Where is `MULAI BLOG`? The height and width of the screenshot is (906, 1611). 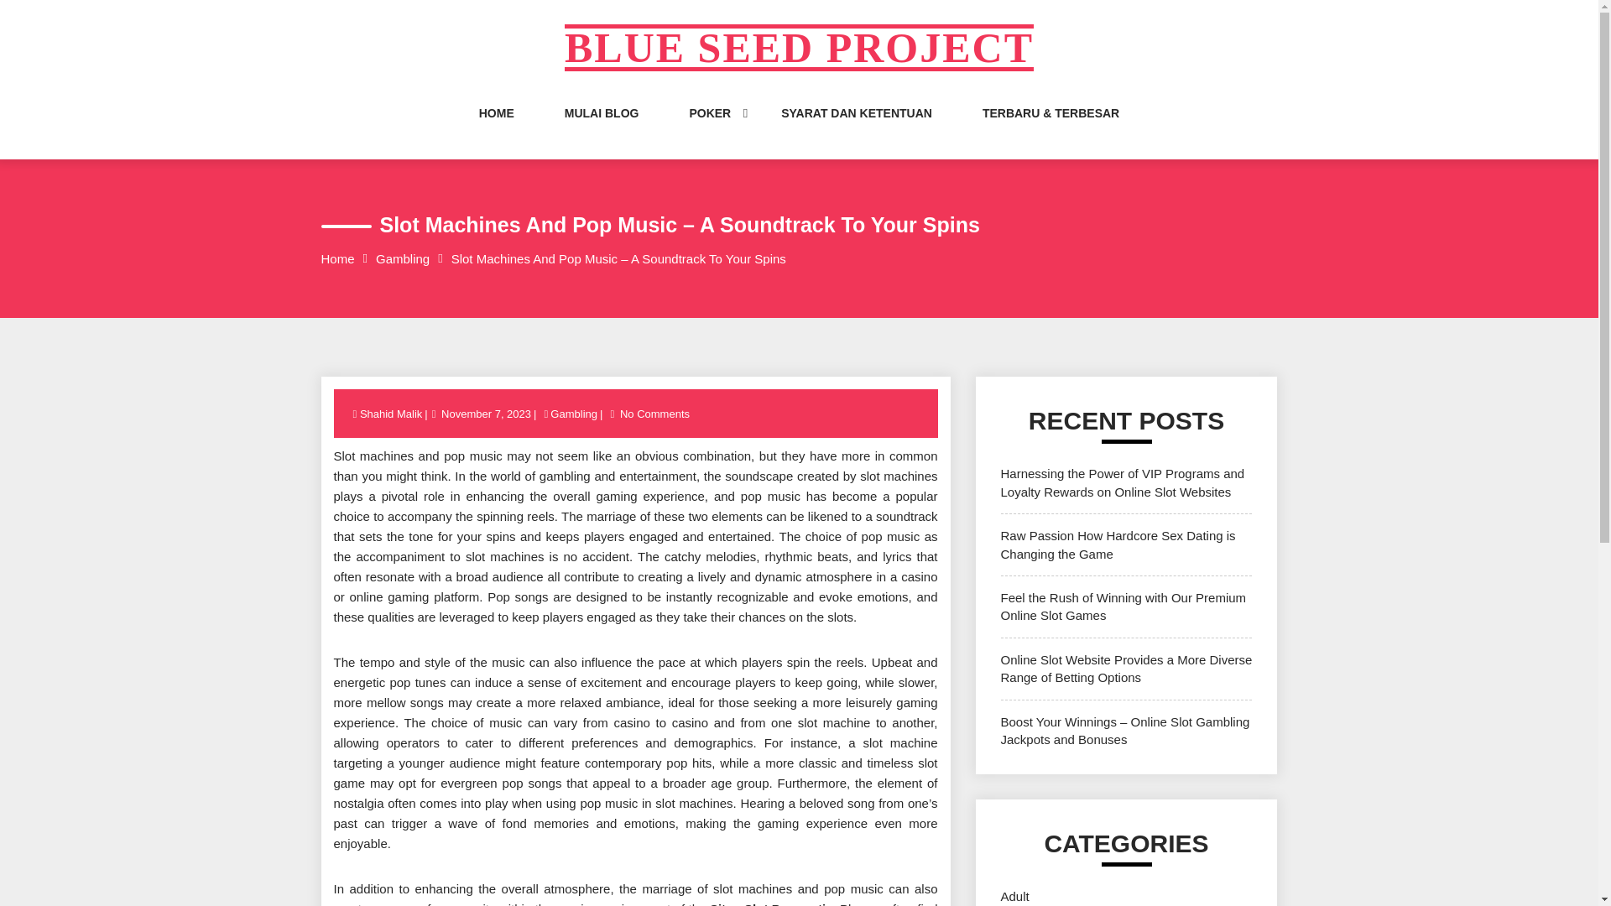 MULAI BLOG is located at coordinates (602, 129).